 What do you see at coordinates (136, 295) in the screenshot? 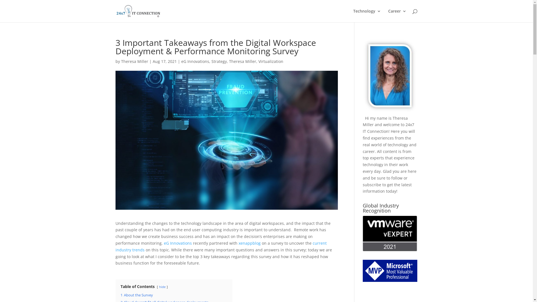
I see `1 About the Survey` at bounding box center [136, 295].